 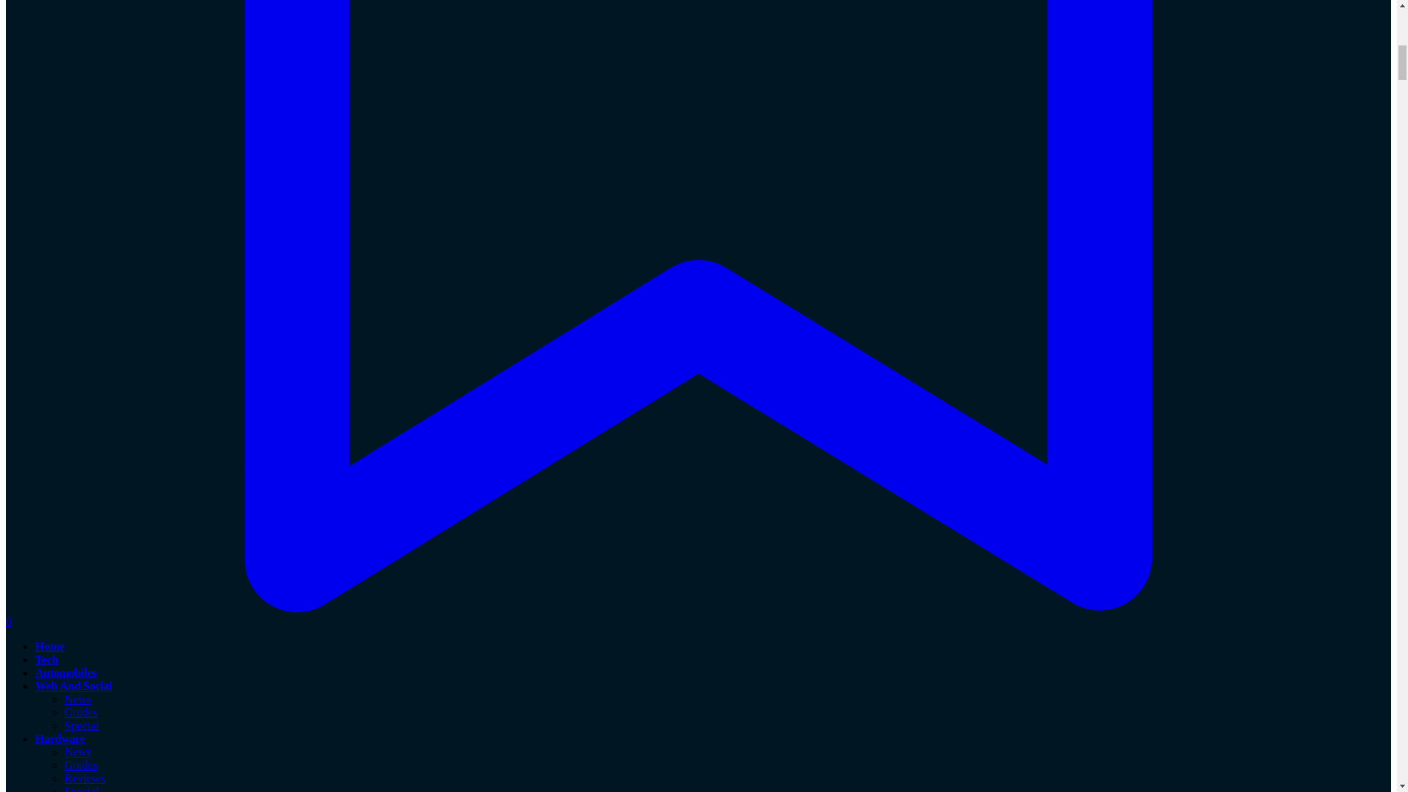 What do you see at coordinates (81, 789) in the screenshot?
I see `Special` at bounding box center [81, 789].